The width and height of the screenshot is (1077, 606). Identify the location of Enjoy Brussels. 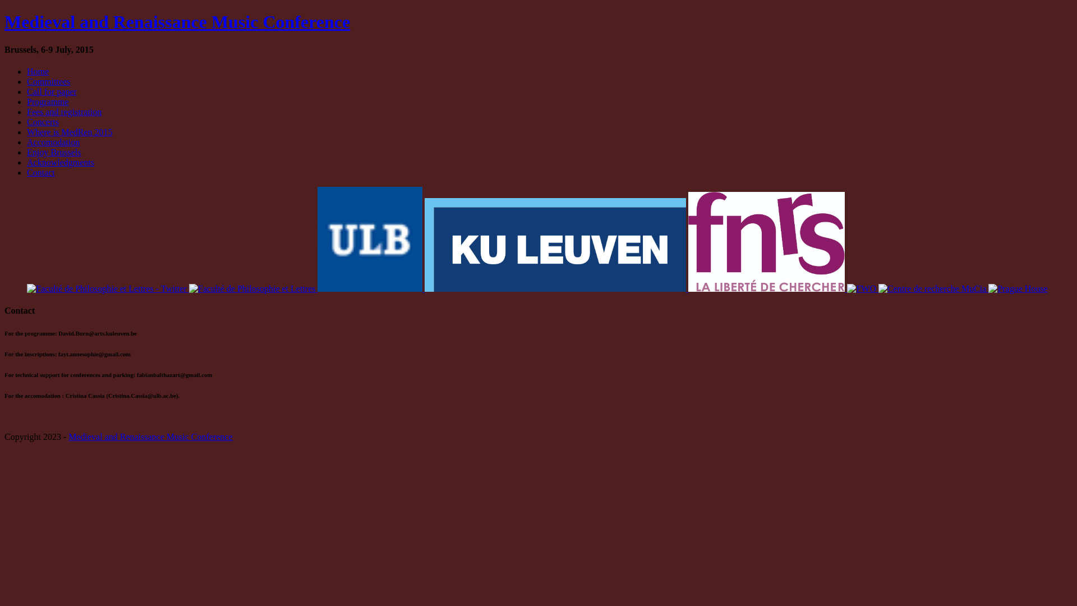
(54, 153).